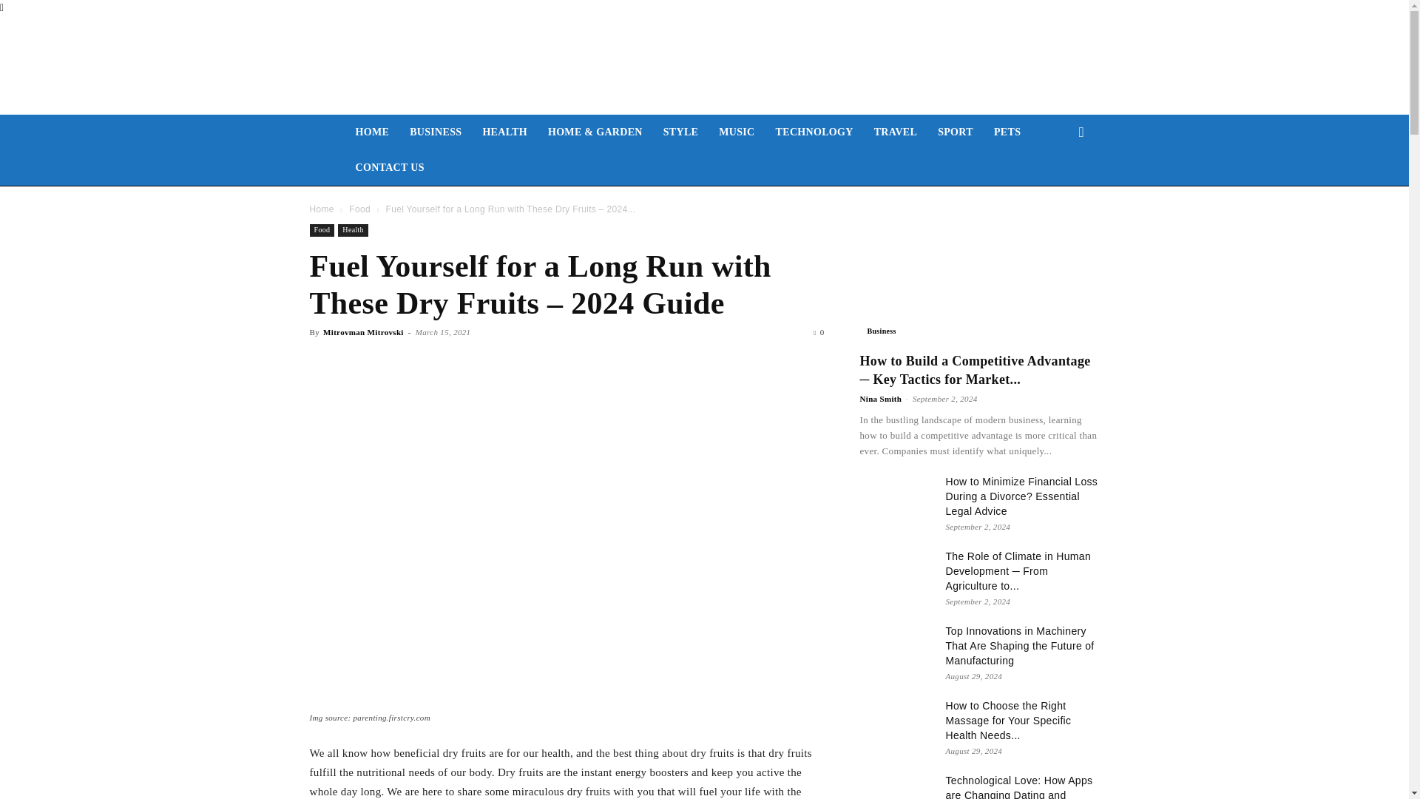  Describe the element at coordinates (321, 209) in the screenshot. I see `Home` at that location.